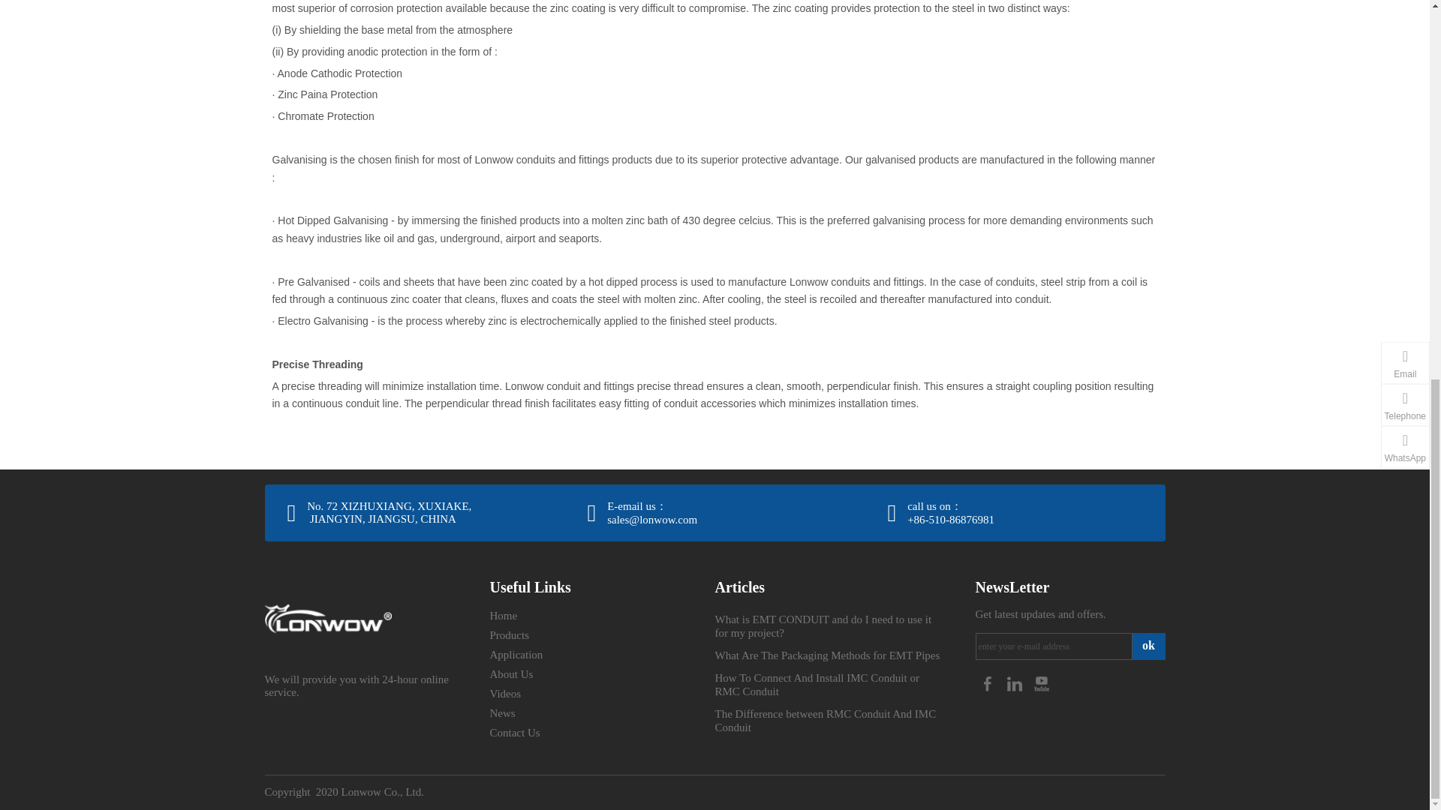  Describe the element at coordinates (503, 616) in the screenshot. I see `Home` at that location.